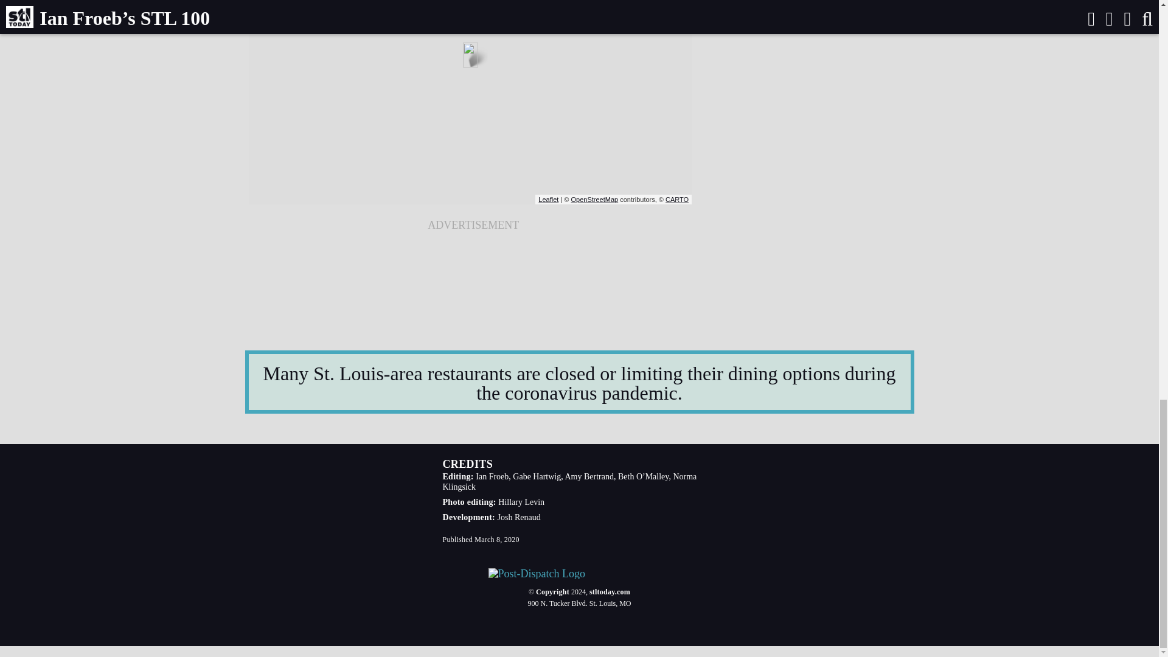 Image resolution: width=1168 pixels, height=657 pixels. What do you see at coordinates (537, 476) in the screenshot?
I see `Gabe Hartwig` at bounding box center [537, 476].